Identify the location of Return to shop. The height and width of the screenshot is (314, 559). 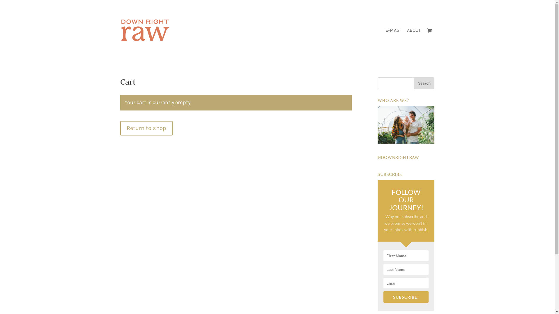
(146, 128).